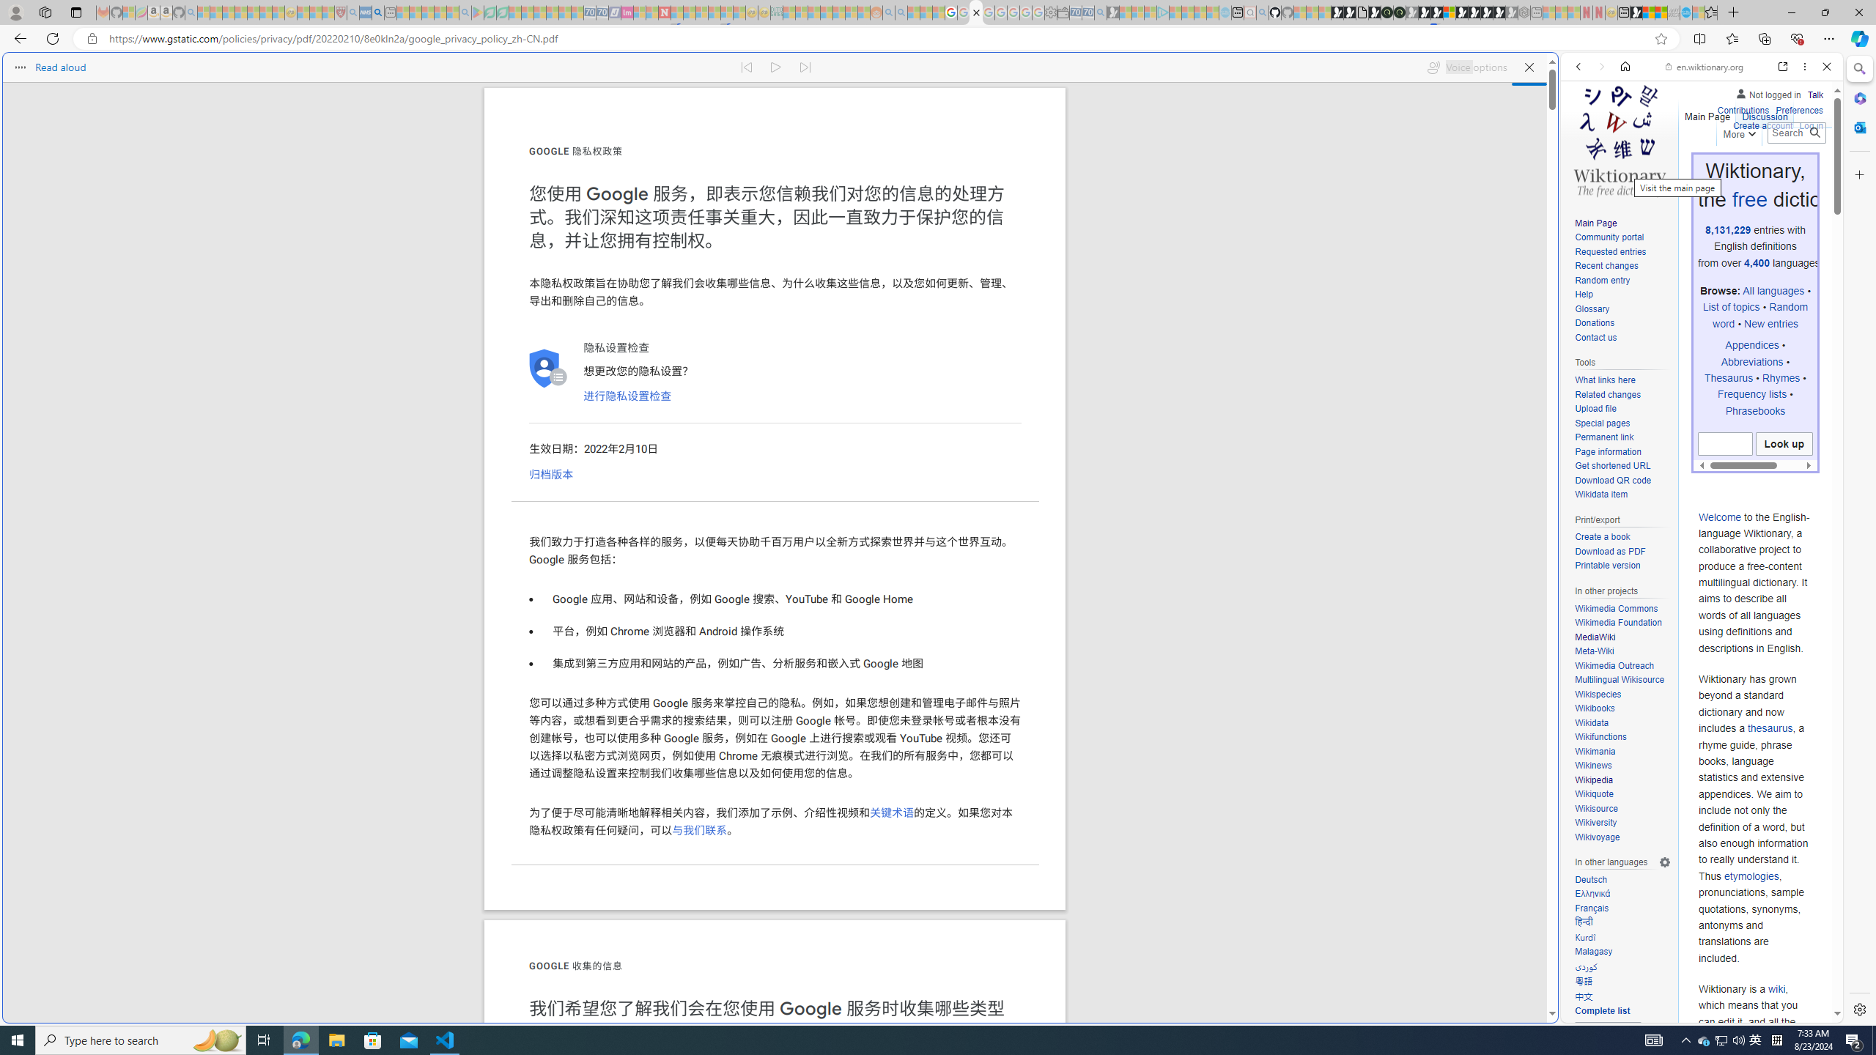  I want to click on Malagasy, so click(1622, 952).